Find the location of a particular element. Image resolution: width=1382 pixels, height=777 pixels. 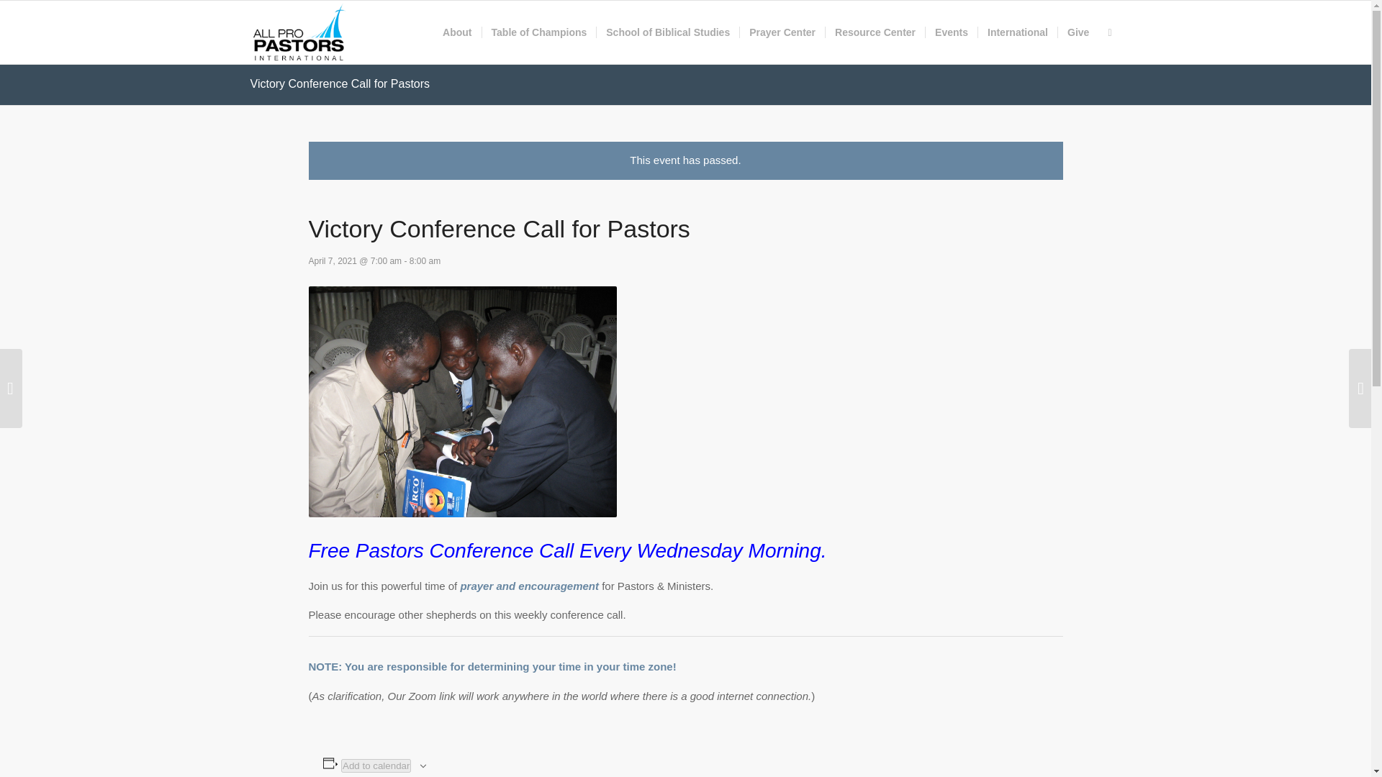

Prayer Center is located at coordinates (782, 32).